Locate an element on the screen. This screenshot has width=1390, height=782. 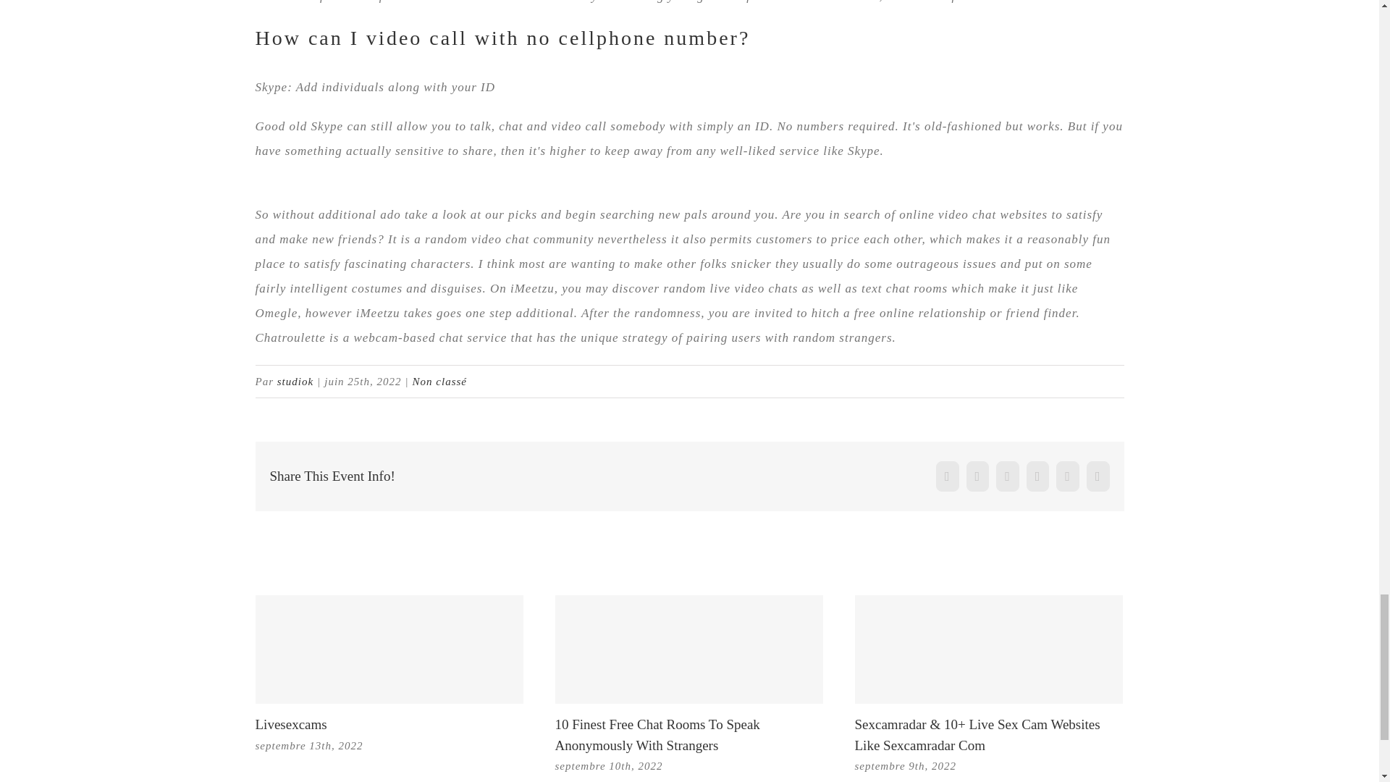
Articles par studiok is located at coordinates (295, 381).